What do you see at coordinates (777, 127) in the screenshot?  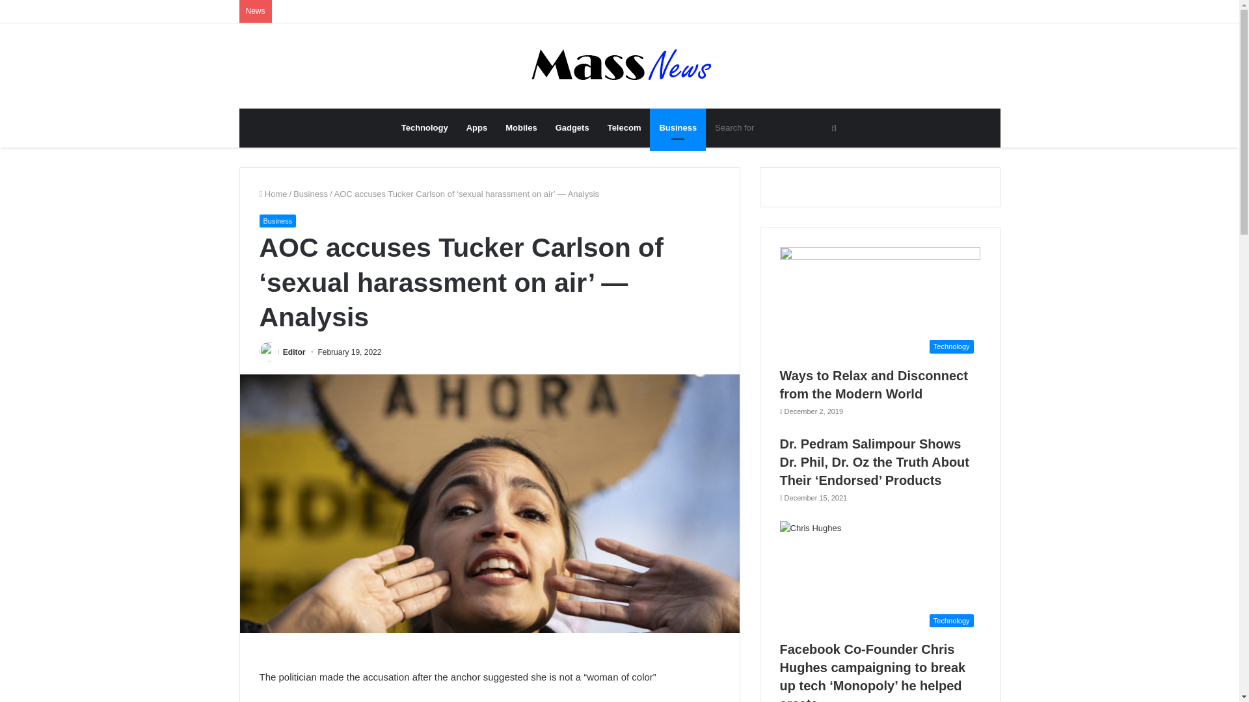 I see `Search for` at bounding box center [777, 127].